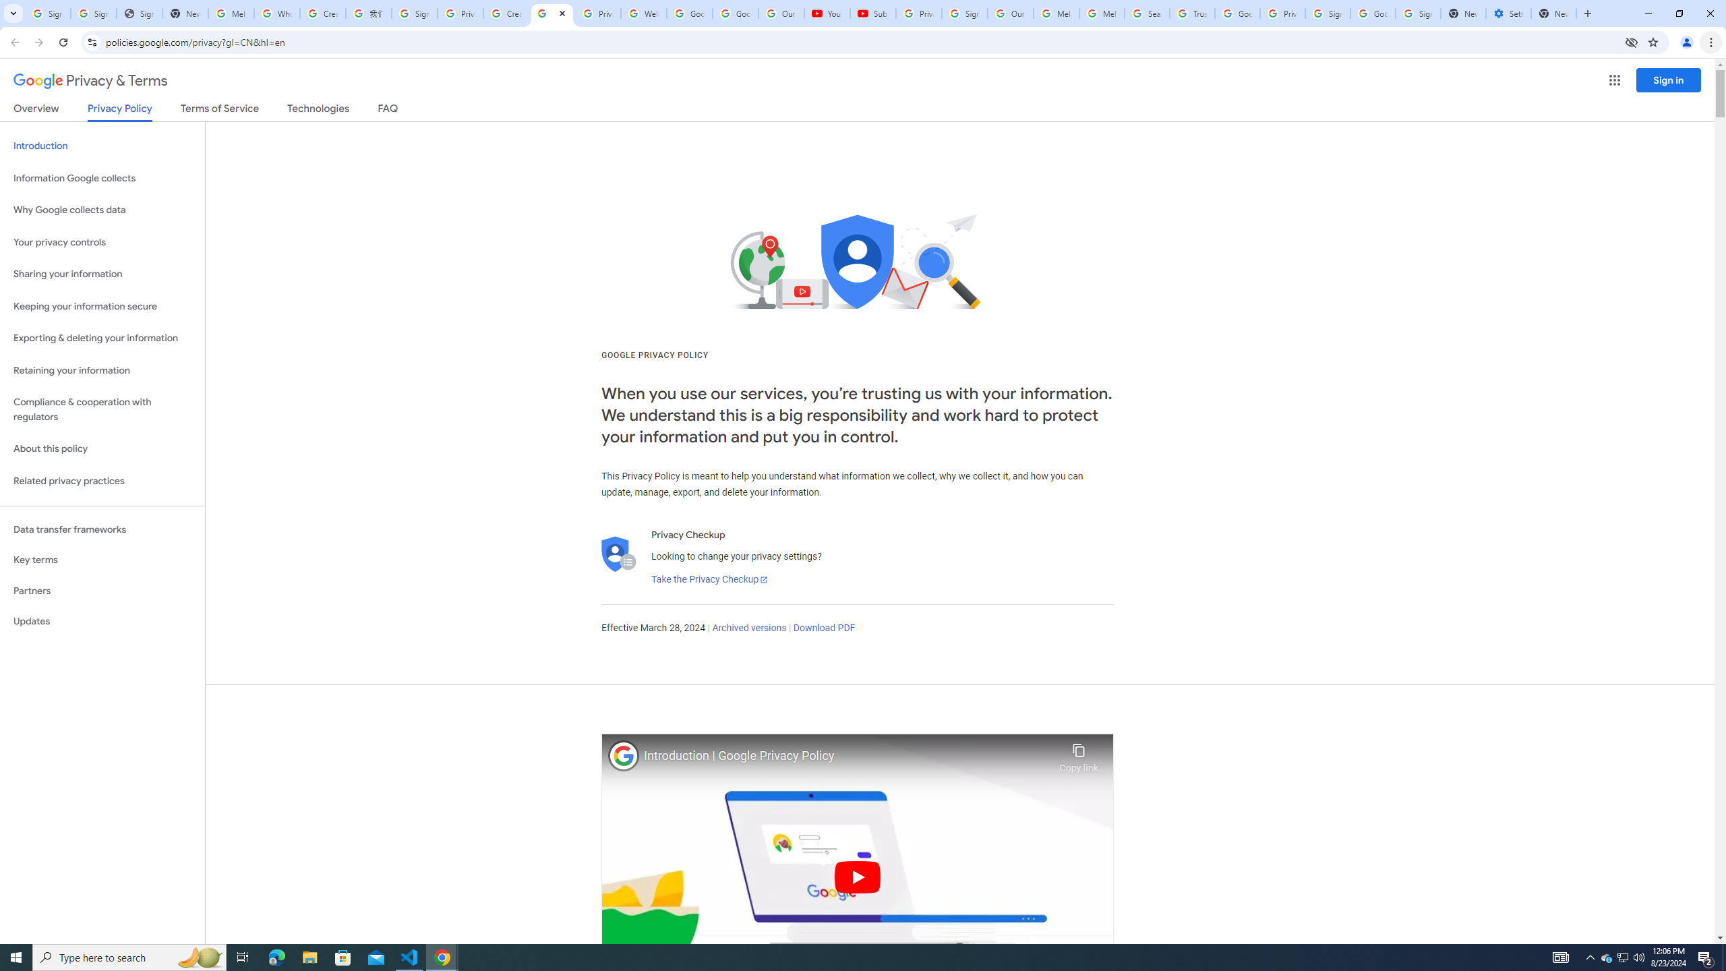 The width and height of the screenshot is (1726, 971). I want to click on Welcome to My Activity, so click(643, 13).